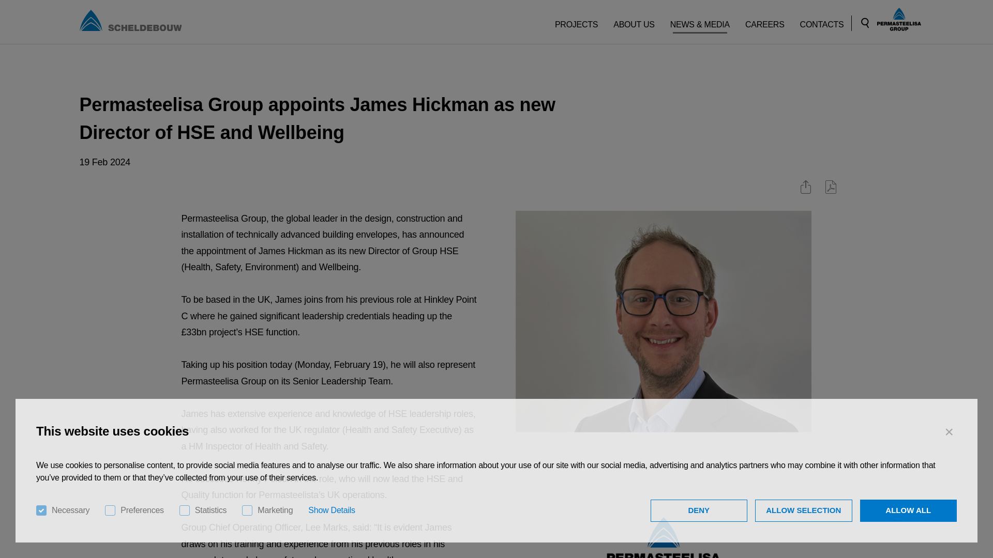 Image resolution: width=993 pixels, height=558 pixels. I want to click on ALLOW ALL, so click(908, 510).